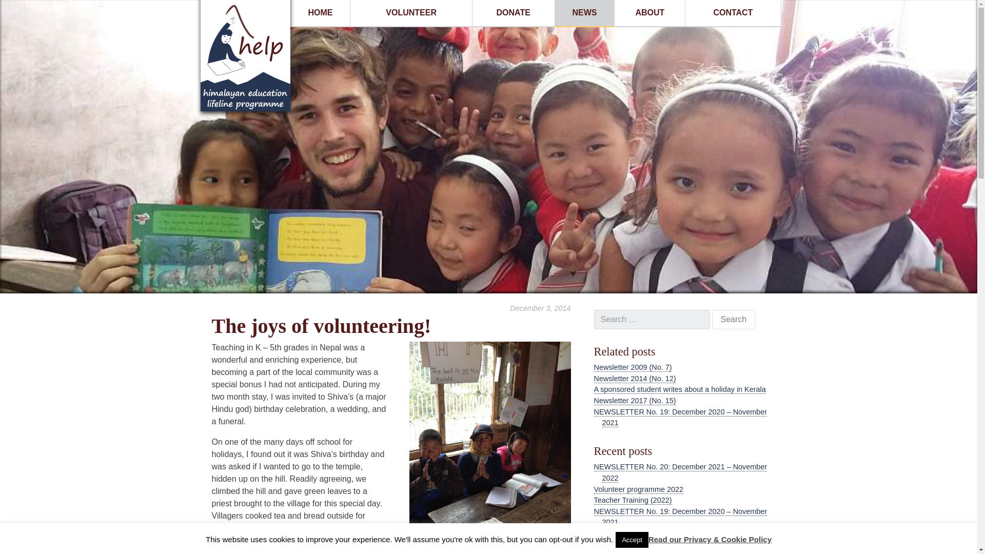 The height and width of the screenshot is (554, 985). What do you see at coordinates (638, 489) in the screenshot?
I see `Volunteer programme 2022` at bounding box center [638, 489].